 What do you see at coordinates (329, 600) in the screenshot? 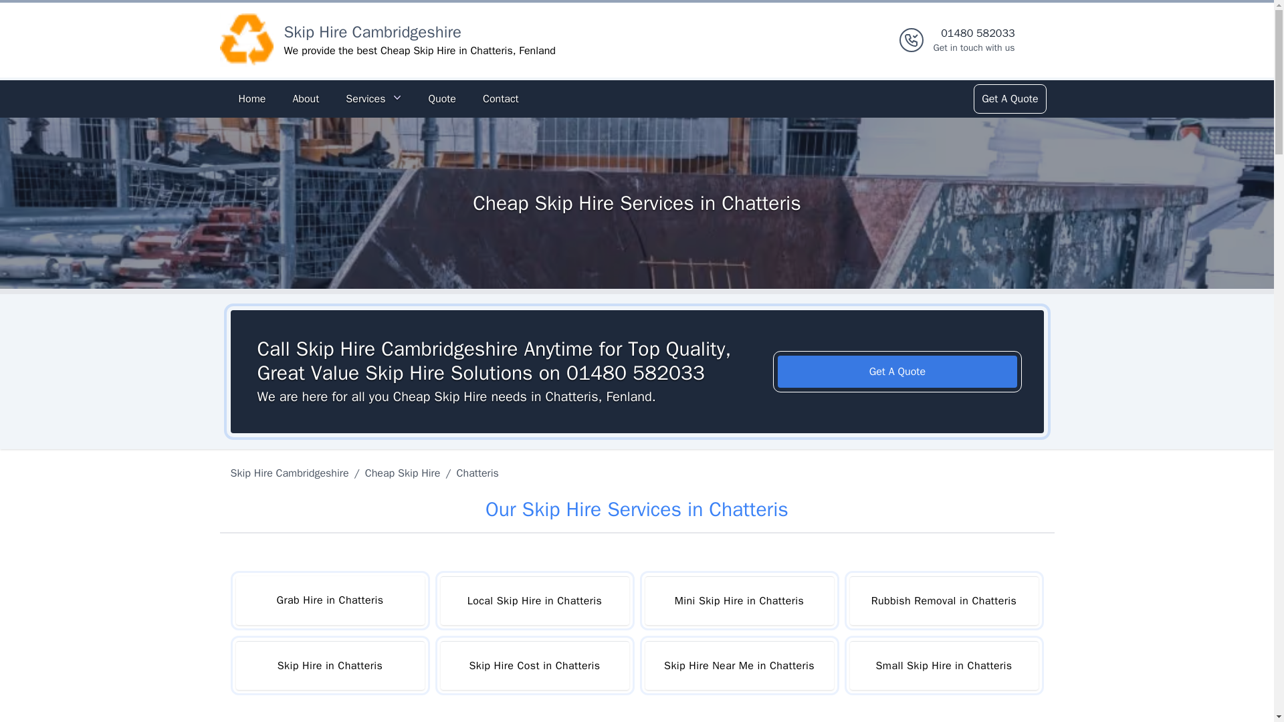
I see `Grab Hire in Chatteris` at bounding box center [329, 600].